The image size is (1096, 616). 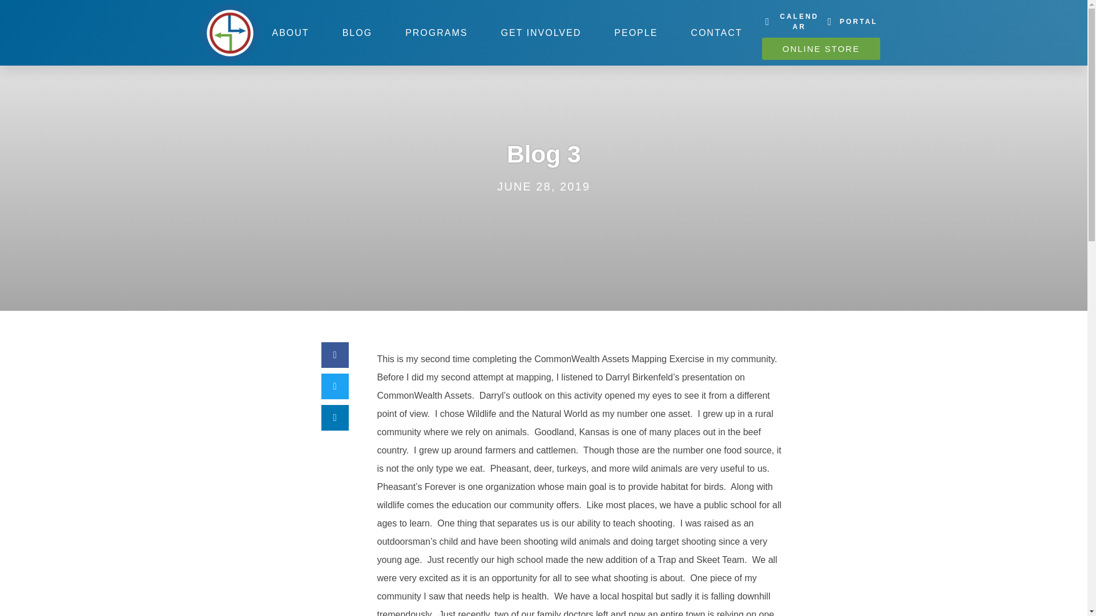 What do you see at coordinates (290, 33) in the screenshot?
I see `ABOUT` at bounding box center [290, 33].